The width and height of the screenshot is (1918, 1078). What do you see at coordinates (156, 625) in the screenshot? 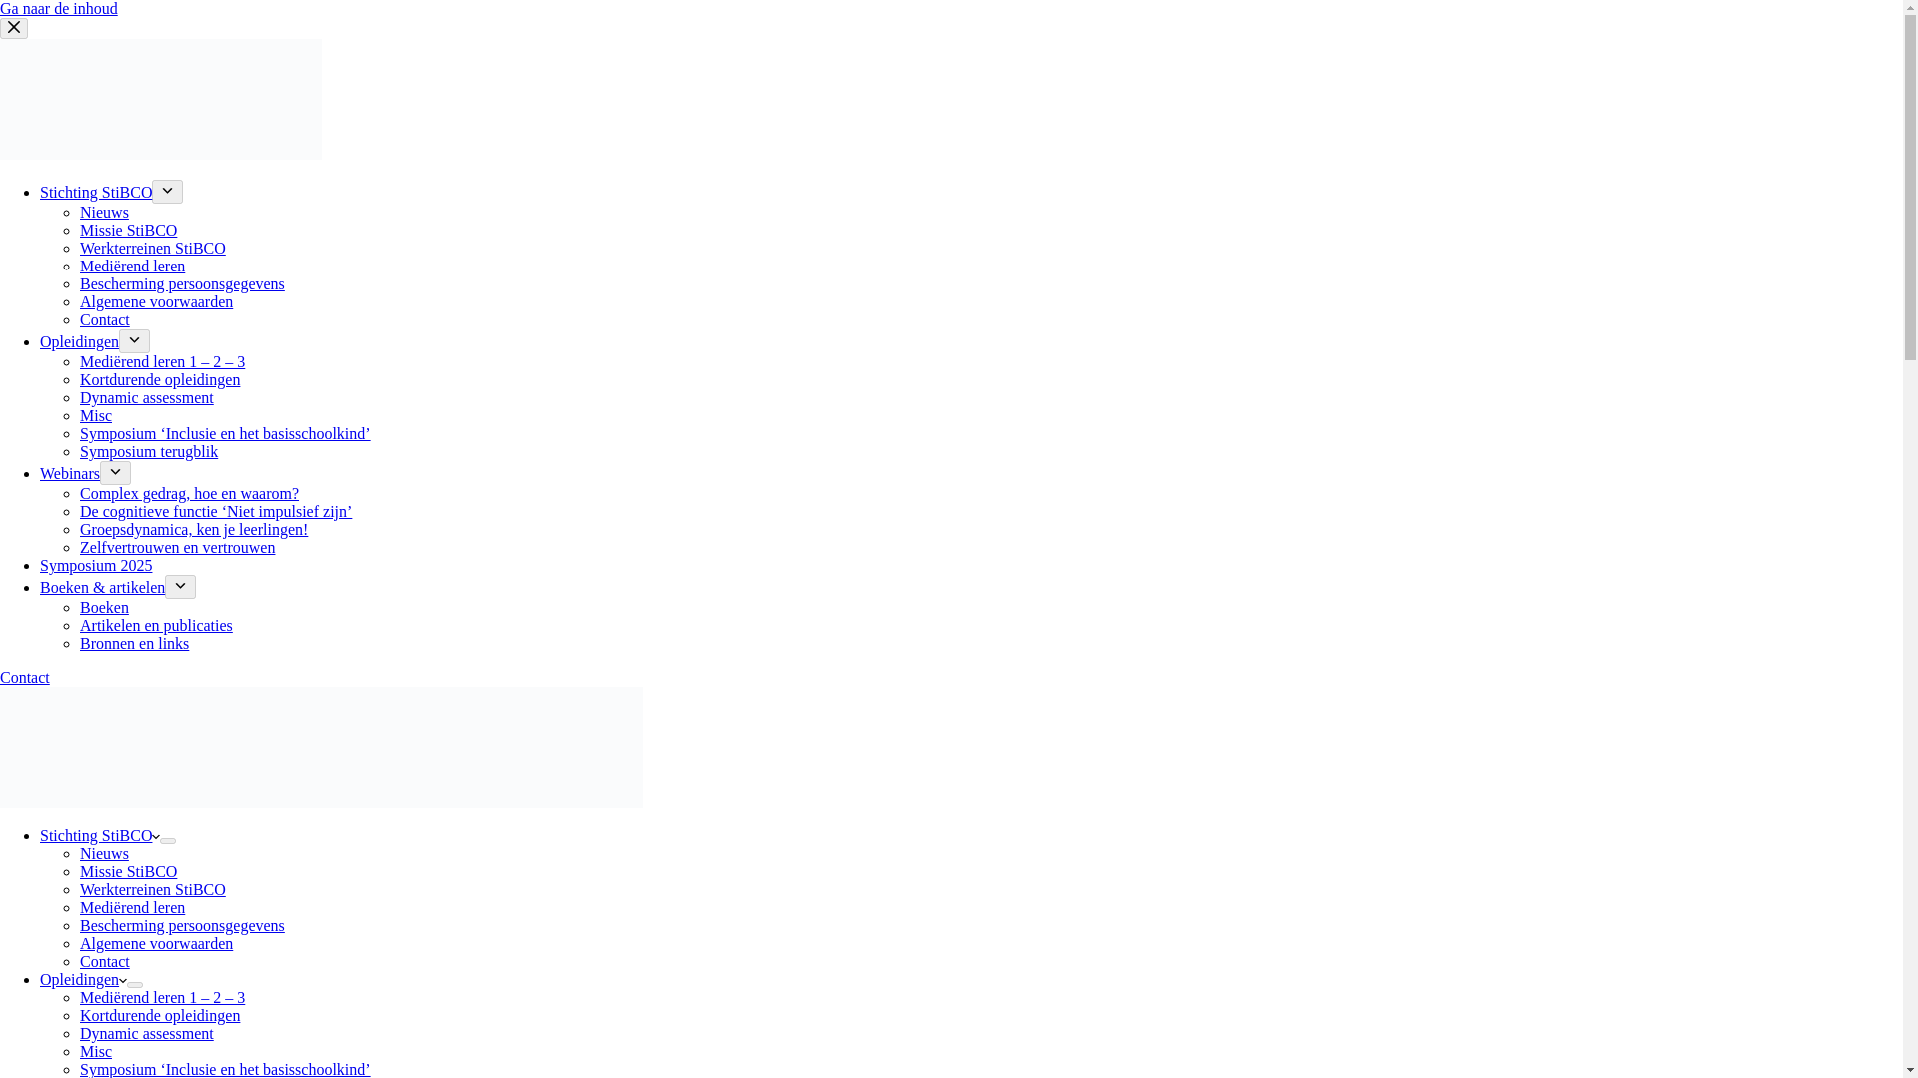
I see `Artikelen en publicaties` at bounding box center [156, 625].